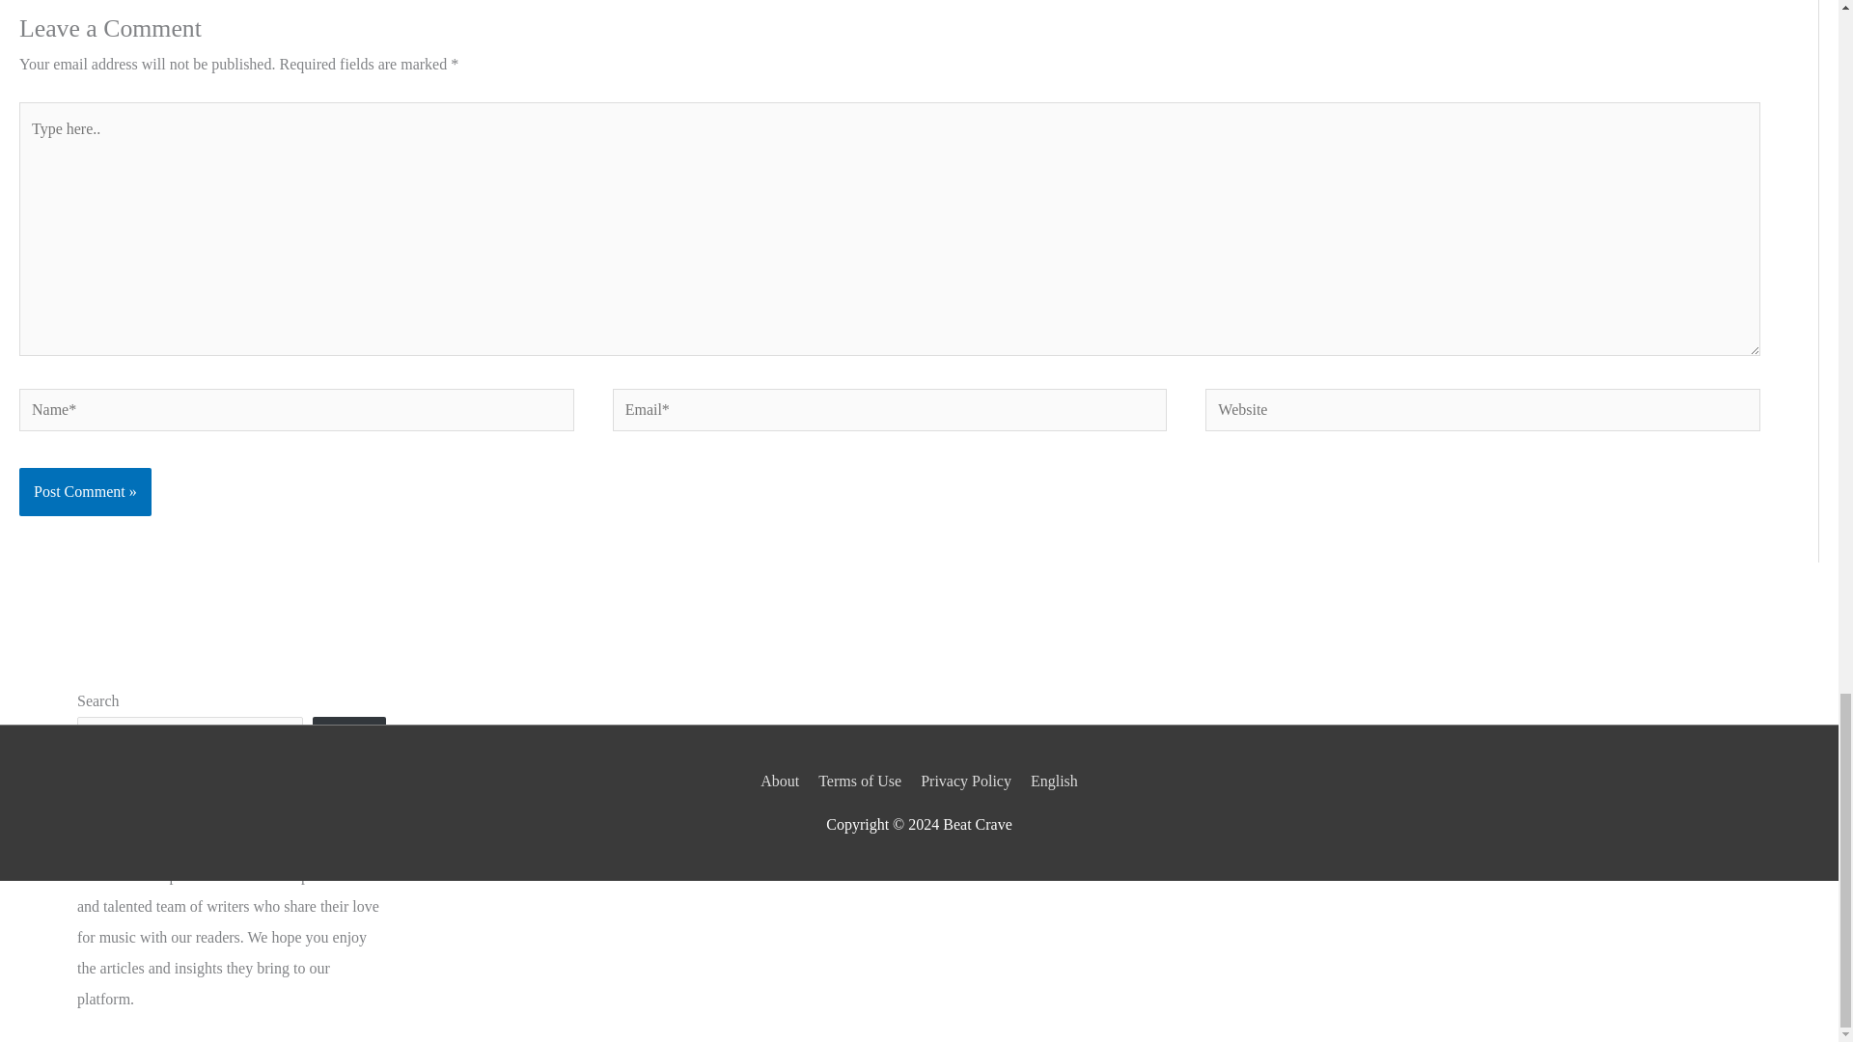 The image size is (1853, 1042). Describe the element at coordinates (1050, 781) in the screenshot. I see `English` at that location.